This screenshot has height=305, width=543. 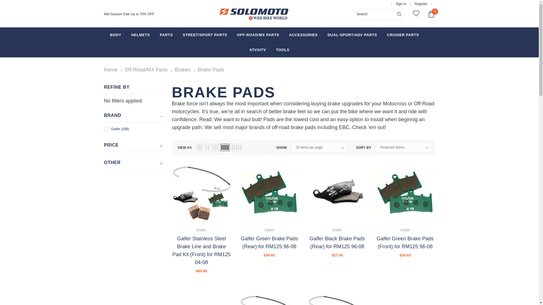 I want to click on Sign In, so click(x=401, y=4).